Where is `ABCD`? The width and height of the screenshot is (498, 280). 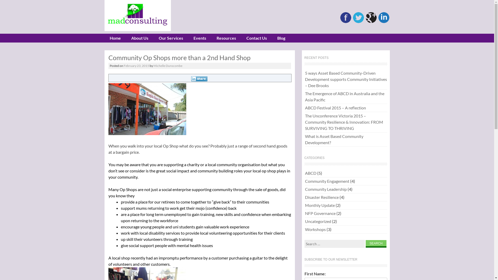 ABCD is located at coordinates (311, 173).